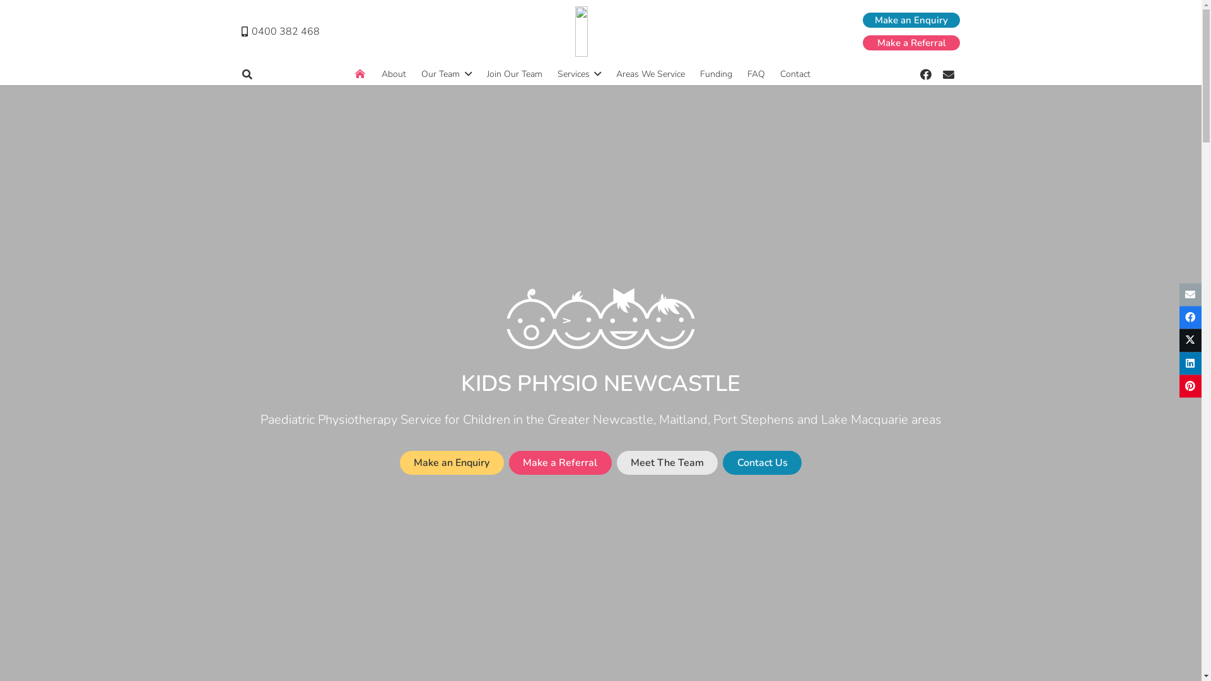 Image resolution: width=1211 pixels, height=681 pixels. What do you see at coordinates (1191, 295) in the screenshot?
I see `Email this` at bounding box center [1191, 295].